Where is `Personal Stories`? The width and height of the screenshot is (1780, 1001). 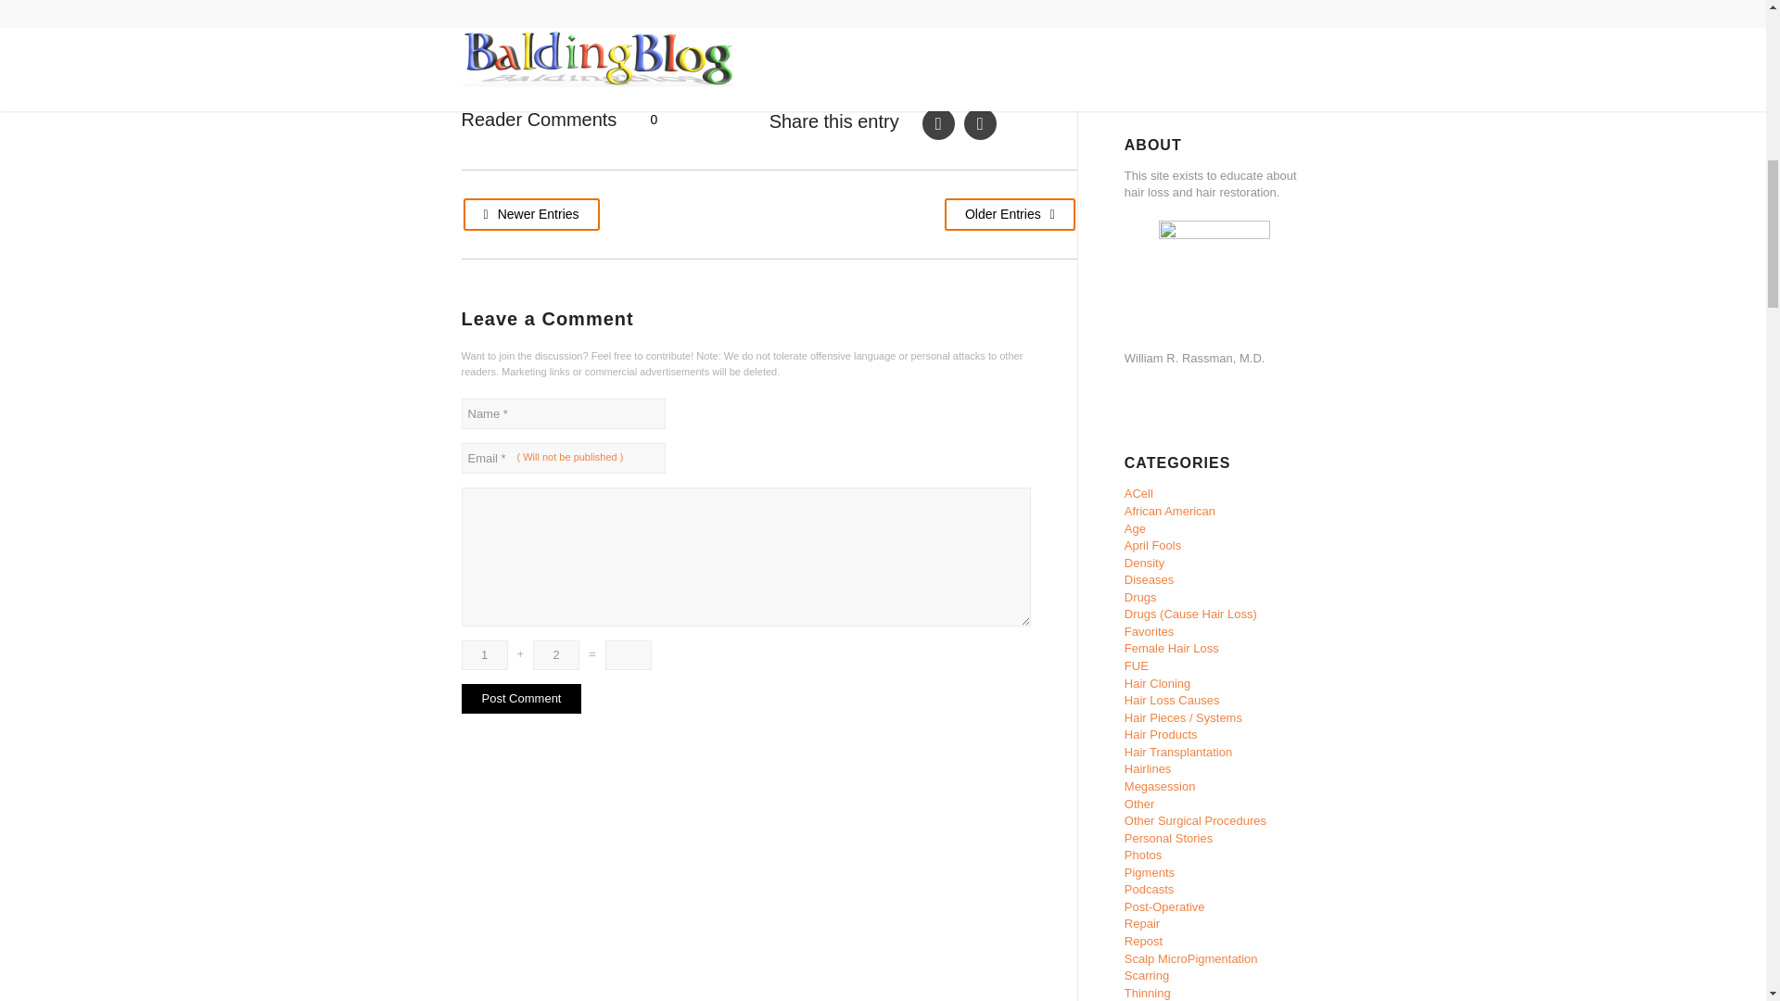
Personal Stories is located at coordinates (1168, 838).